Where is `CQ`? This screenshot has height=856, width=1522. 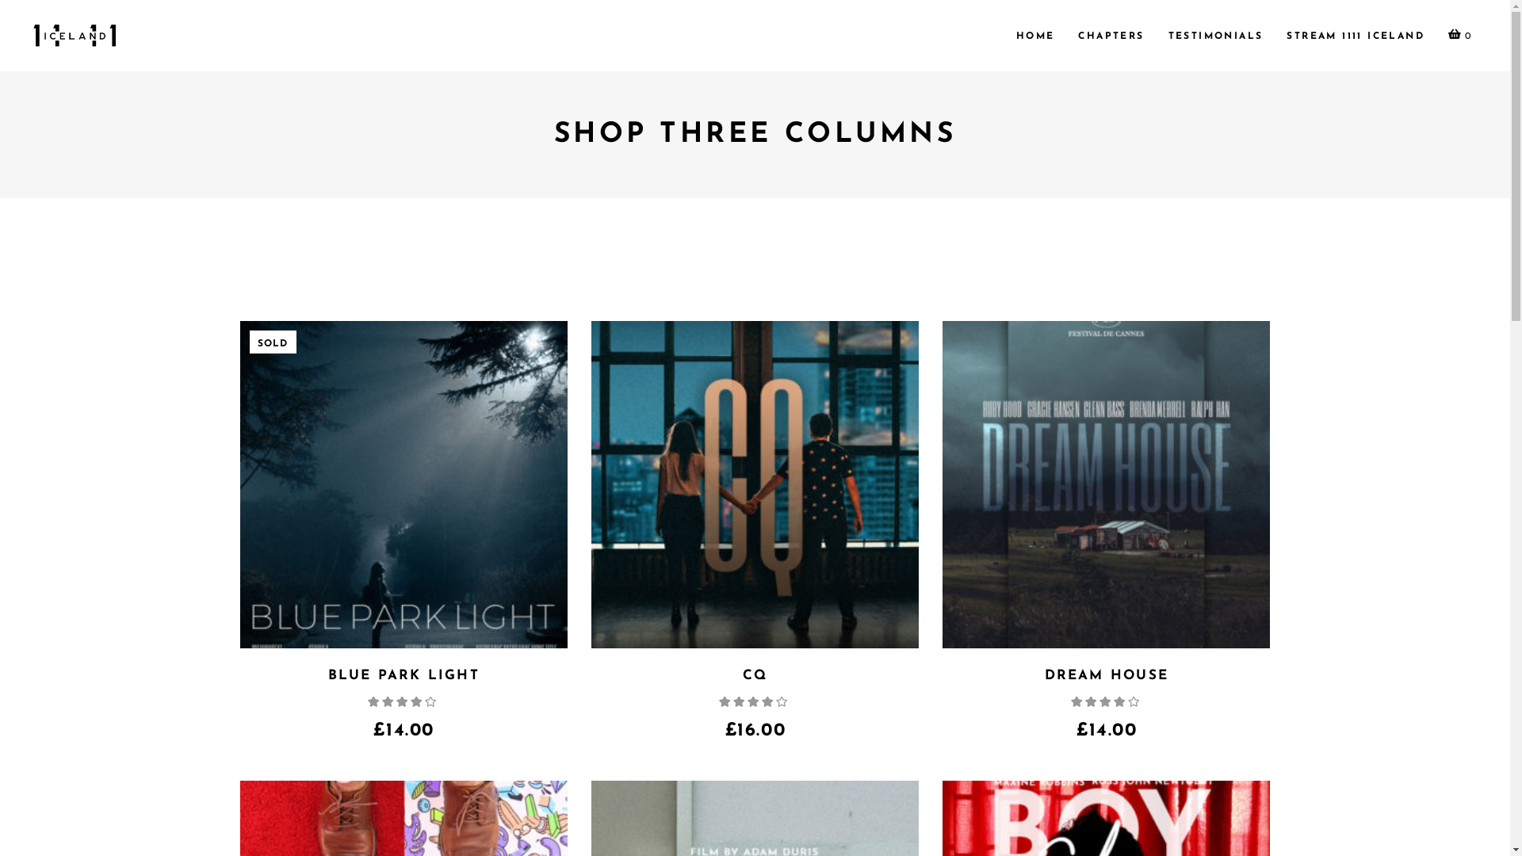
CQ is located at coordinates (755, 675).